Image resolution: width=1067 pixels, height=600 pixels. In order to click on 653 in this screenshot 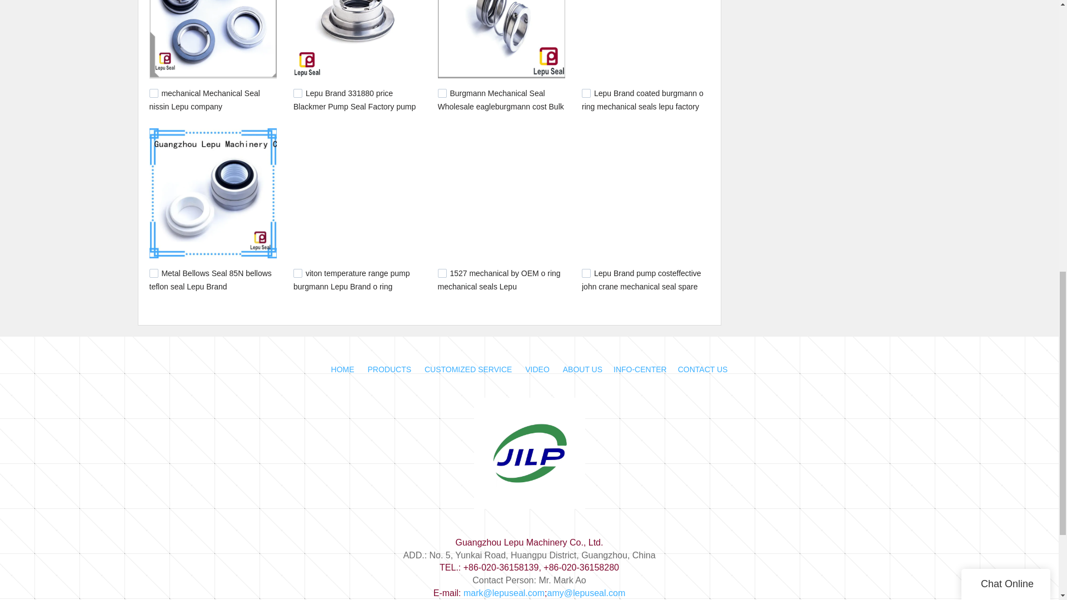, I will do `click(153, 273)`.